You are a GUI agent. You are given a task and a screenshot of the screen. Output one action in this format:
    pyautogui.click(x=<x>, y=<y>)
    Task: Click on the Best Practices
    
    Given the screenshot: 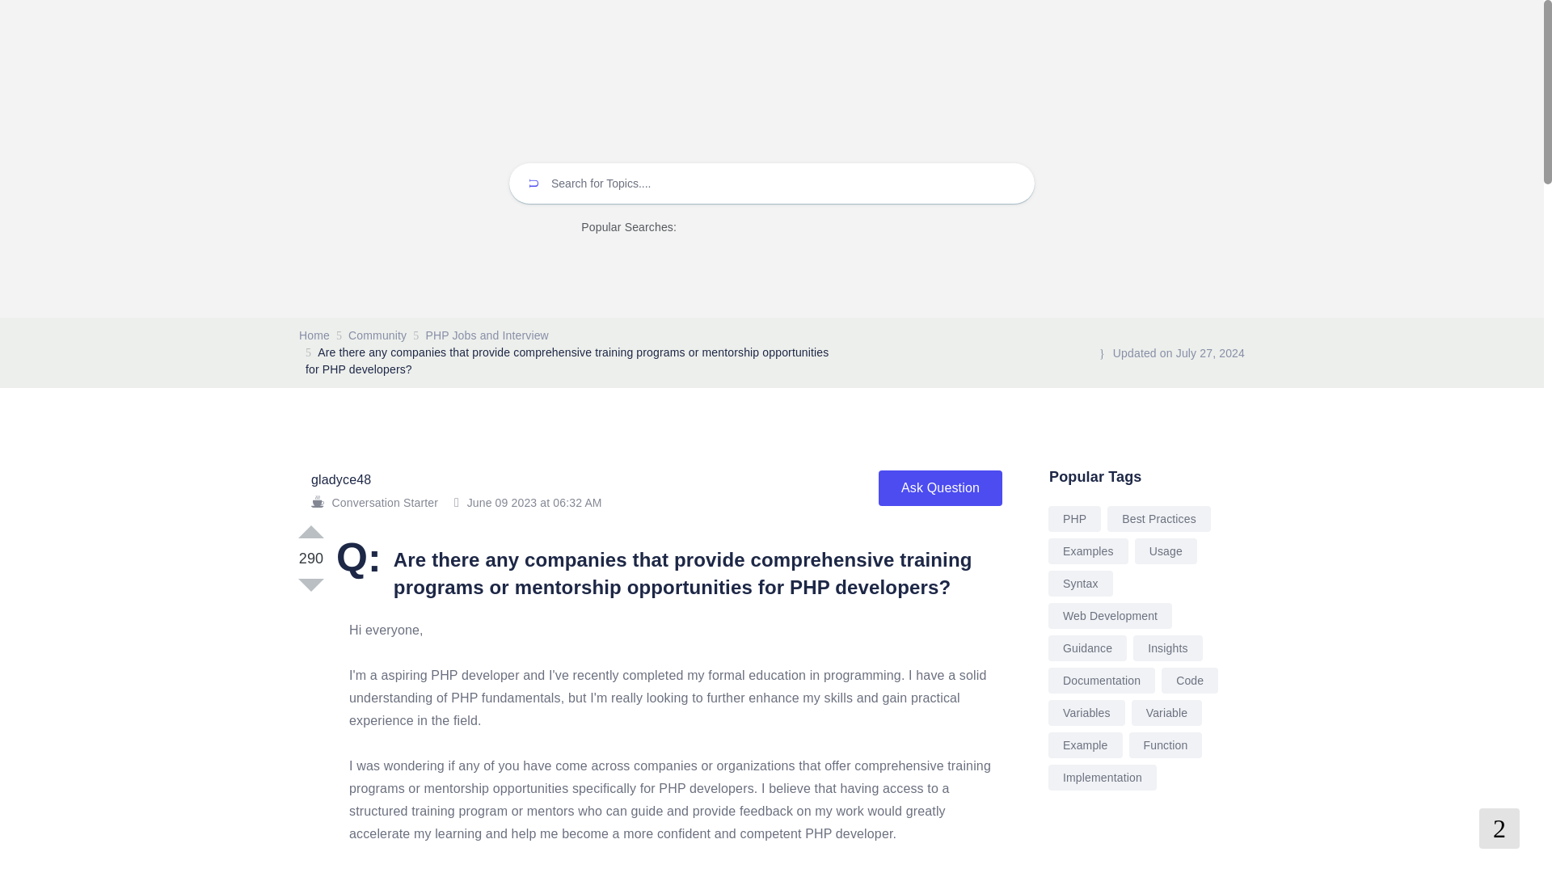 What is the action you would take?
    pyautogui.click(x=1159, y=519)
    